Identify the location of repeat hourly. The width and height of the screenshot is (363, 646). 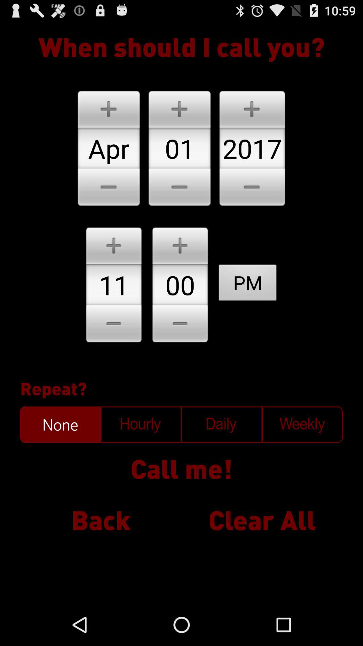
(141, 425).